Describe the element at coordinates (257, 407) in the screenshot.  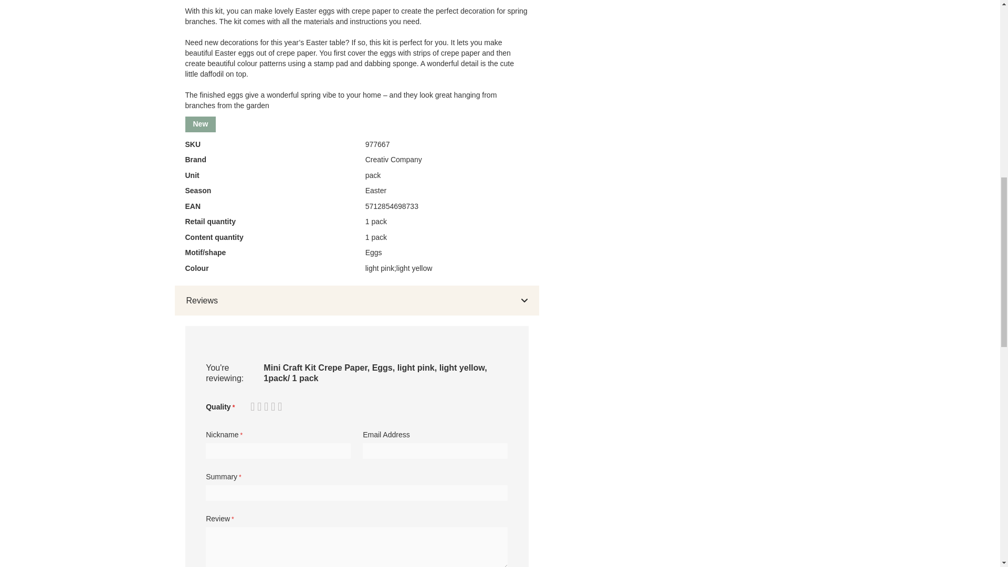
I see `2 stars` at that location.